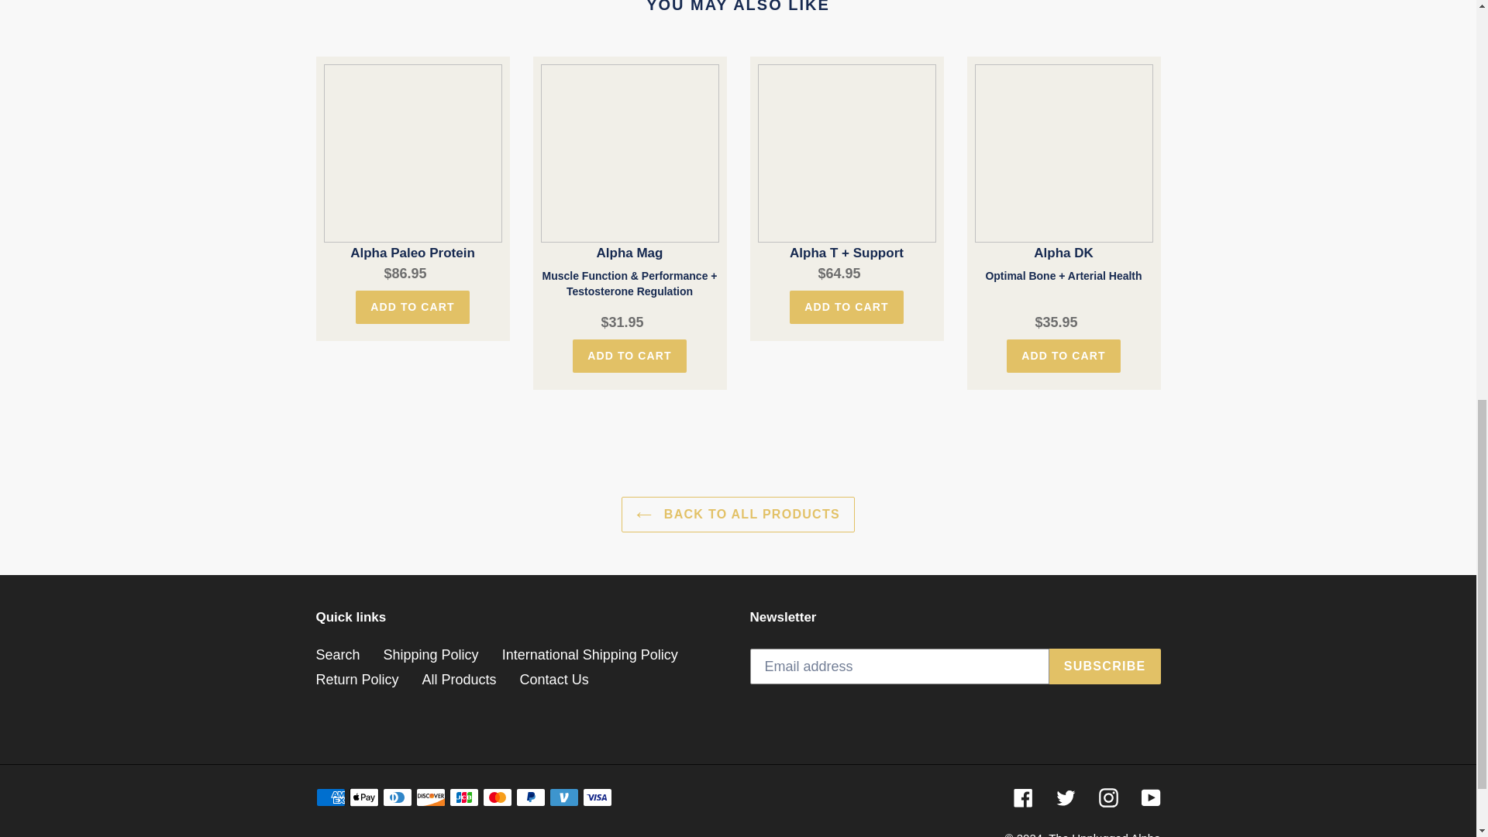  Describe the element at coordinates (629, 356) in the screenshot. I see `ADD TO CART` at that location.